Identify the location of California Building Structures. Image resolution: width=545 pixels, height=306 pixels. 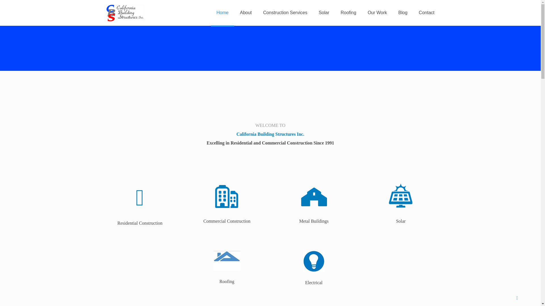
(124, 12).